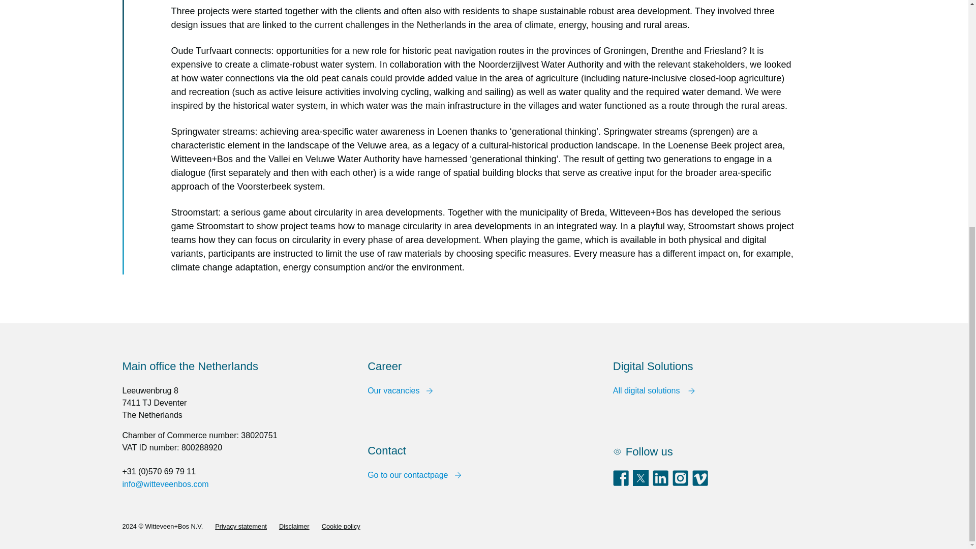 The image size is (976, 549). I want to click on Twitter, so click(642, 483).